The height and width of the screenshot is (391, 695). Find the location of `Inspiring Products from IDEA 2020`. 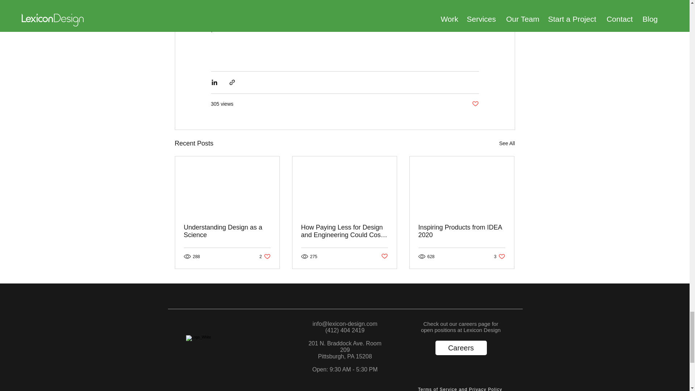

Inspiring Products from IDEA 2020 is located at coordinates (475, 104).